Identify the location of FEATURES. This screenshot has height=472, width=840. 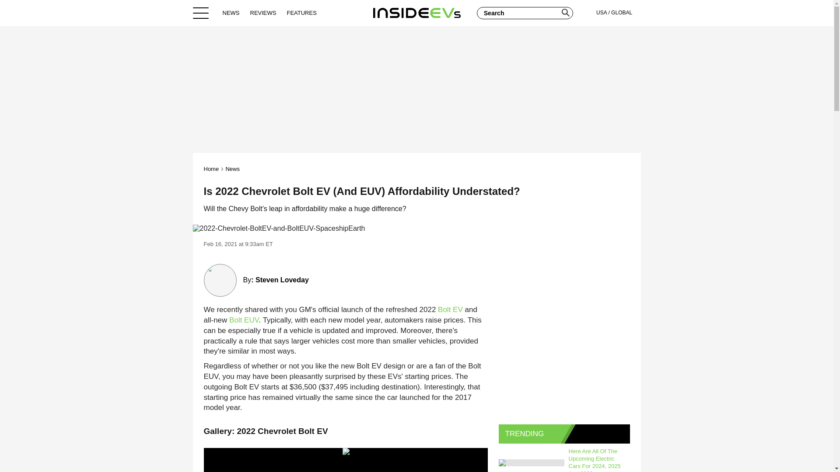
(301, 13).